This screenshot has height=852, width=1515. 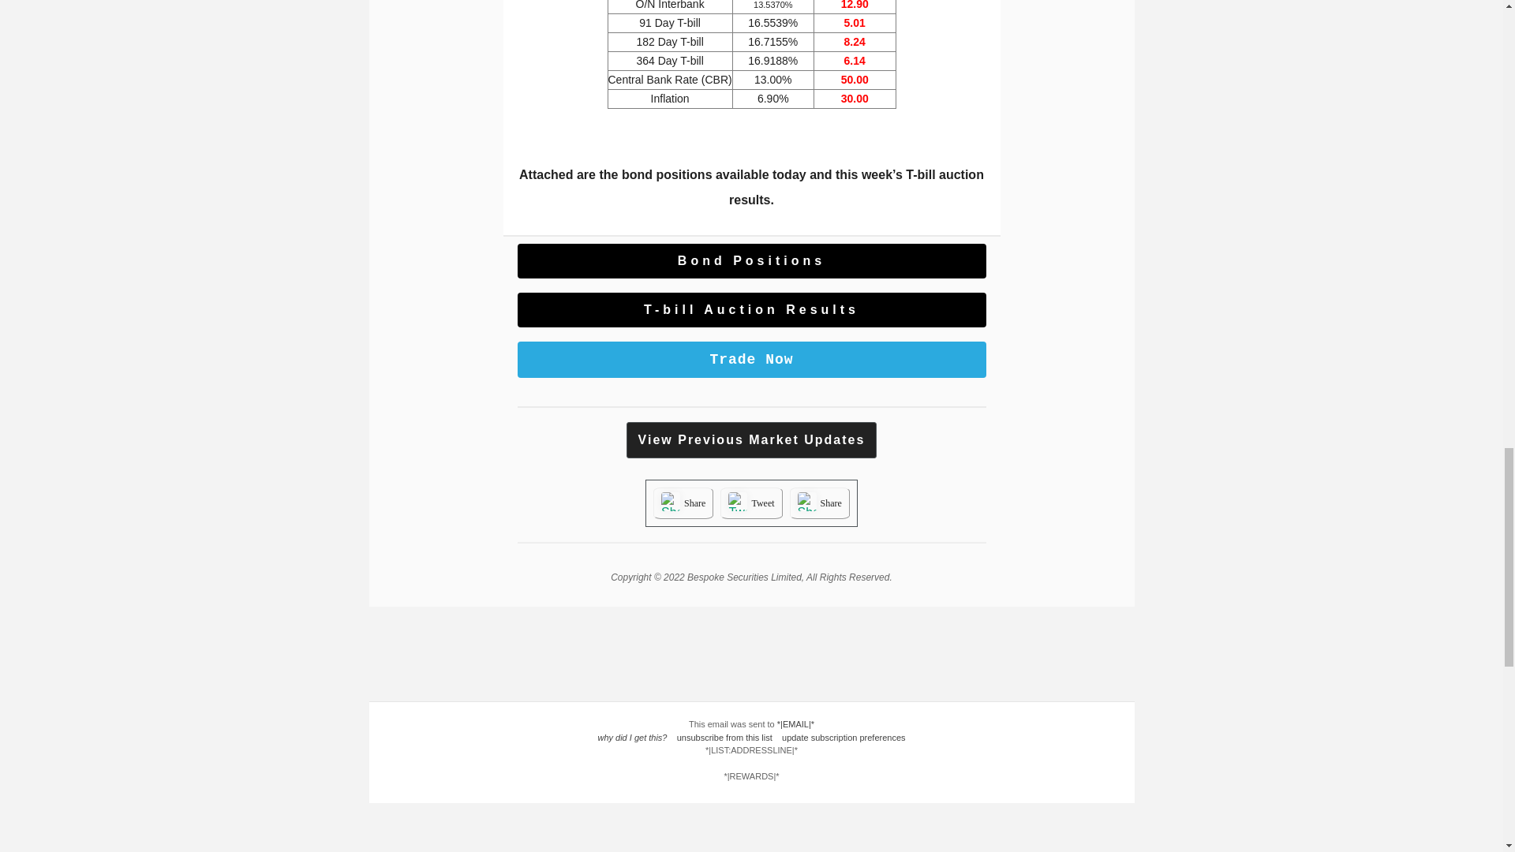 I want to click on unsubscribe from this list, so click(x=724, y=737).